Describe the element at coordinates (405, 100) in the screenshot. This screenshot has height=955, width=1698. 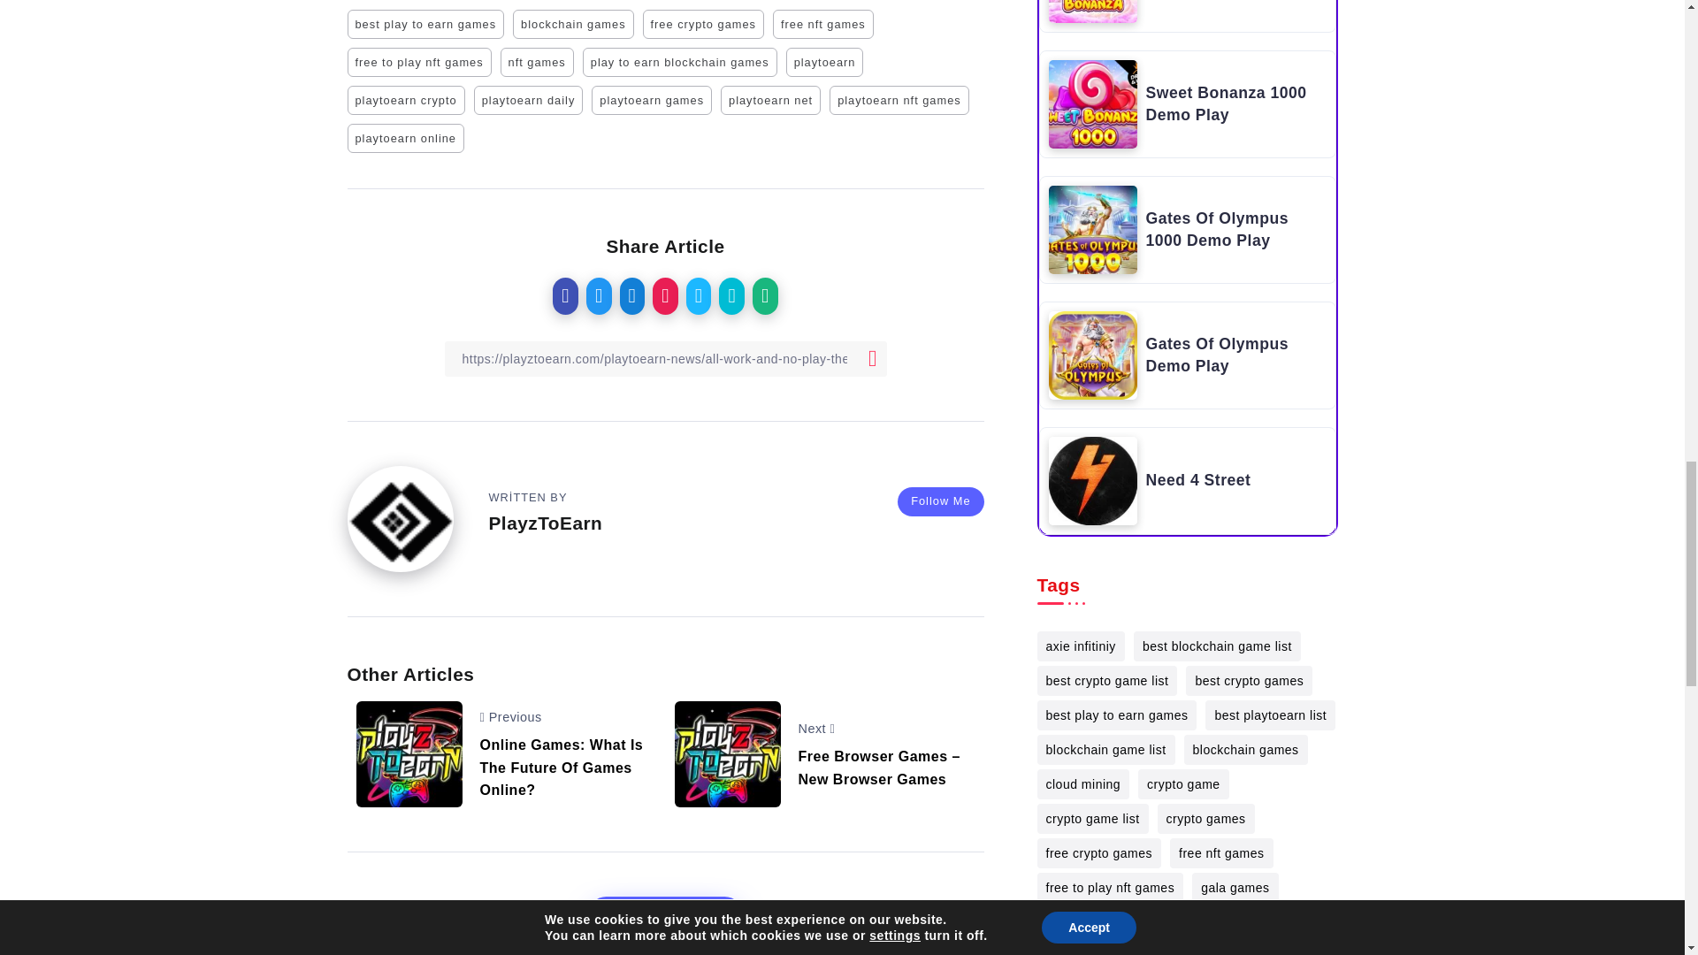
I see `playtoearn crypto` at that location.